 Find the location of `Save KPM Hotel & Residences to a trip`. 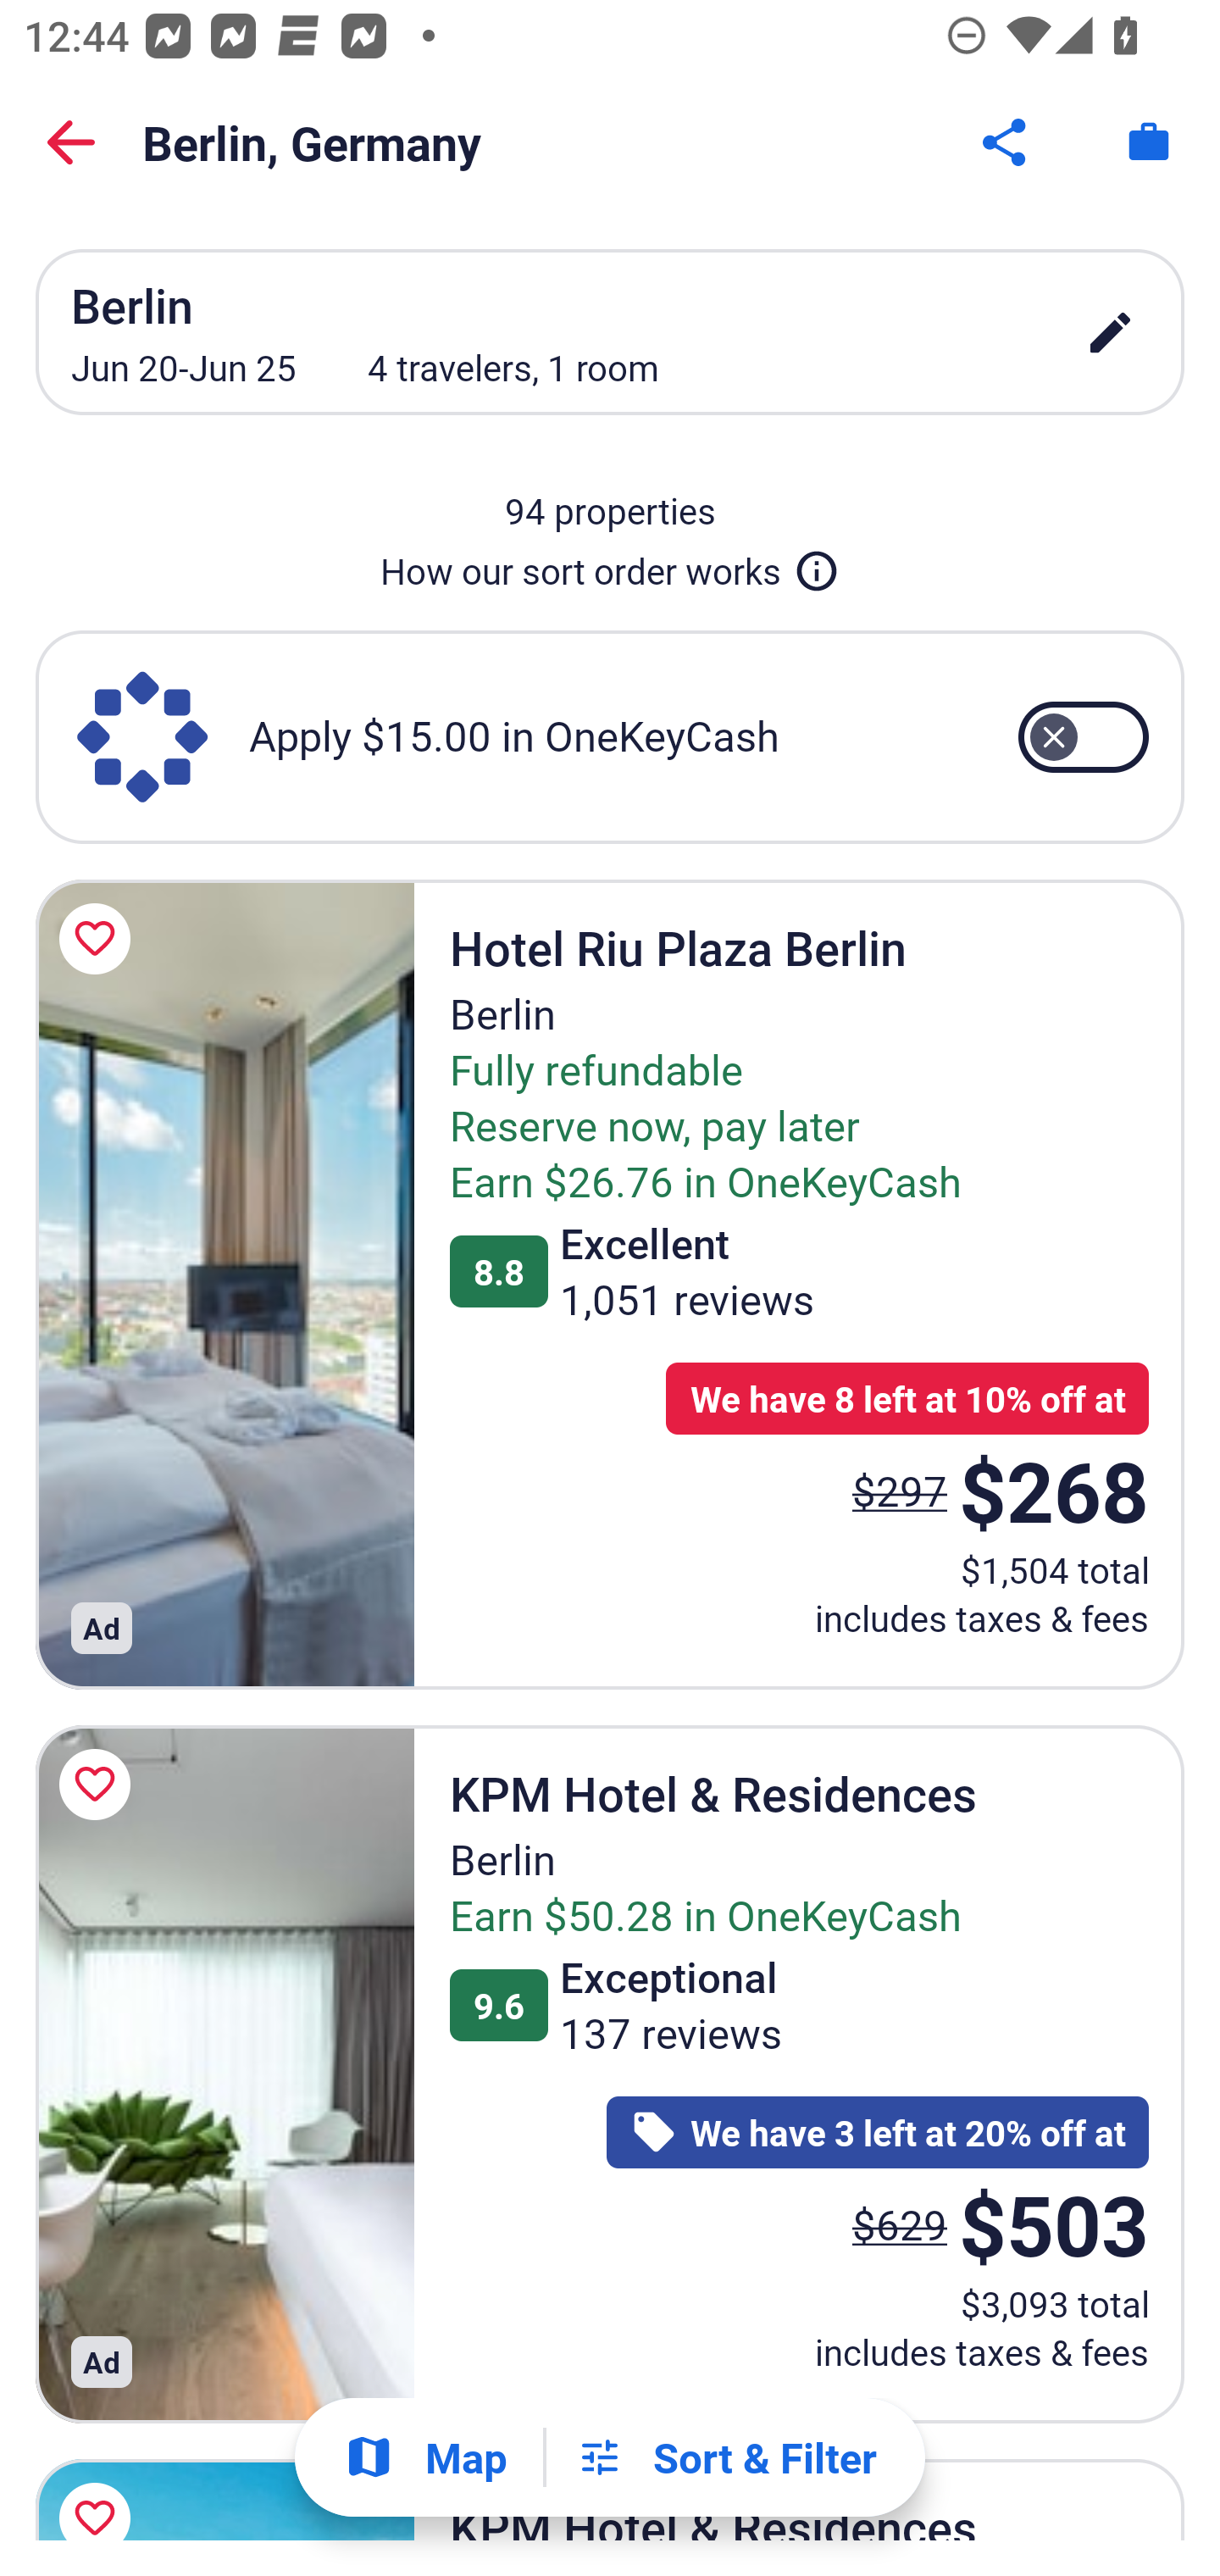

Save KPM Hotel & Residences to a trip is located at coordinates (100, 2493).